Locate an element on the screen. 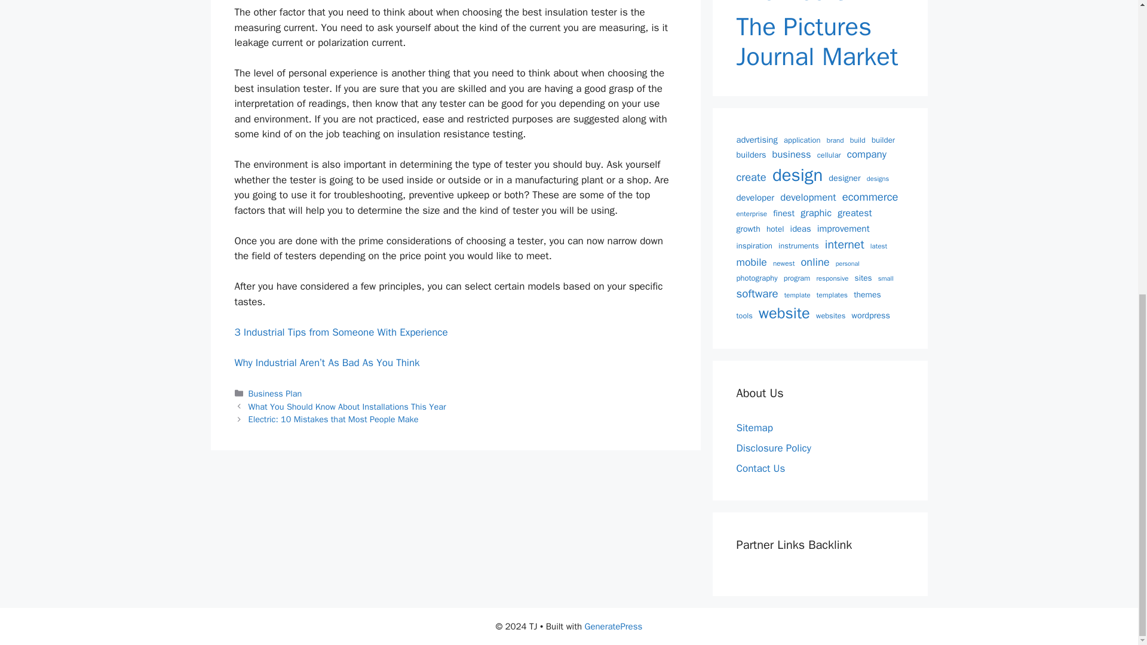  ecommerce is located at coordinates (870, 197).